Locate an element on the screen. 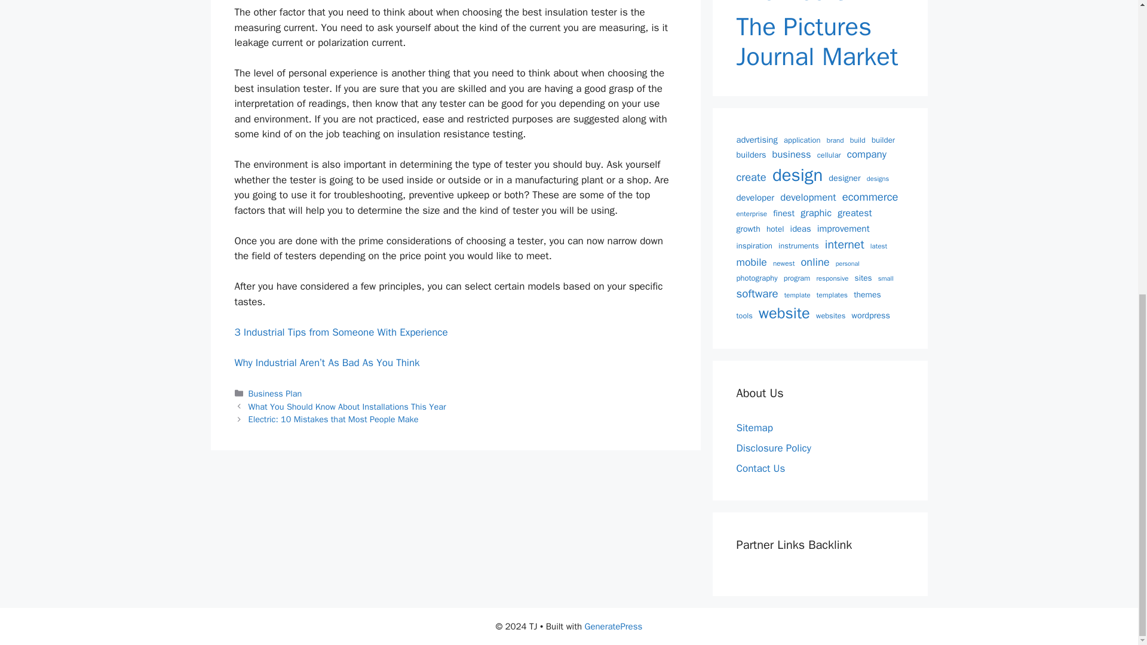  ecommerce is located at coordinates (870, 197).